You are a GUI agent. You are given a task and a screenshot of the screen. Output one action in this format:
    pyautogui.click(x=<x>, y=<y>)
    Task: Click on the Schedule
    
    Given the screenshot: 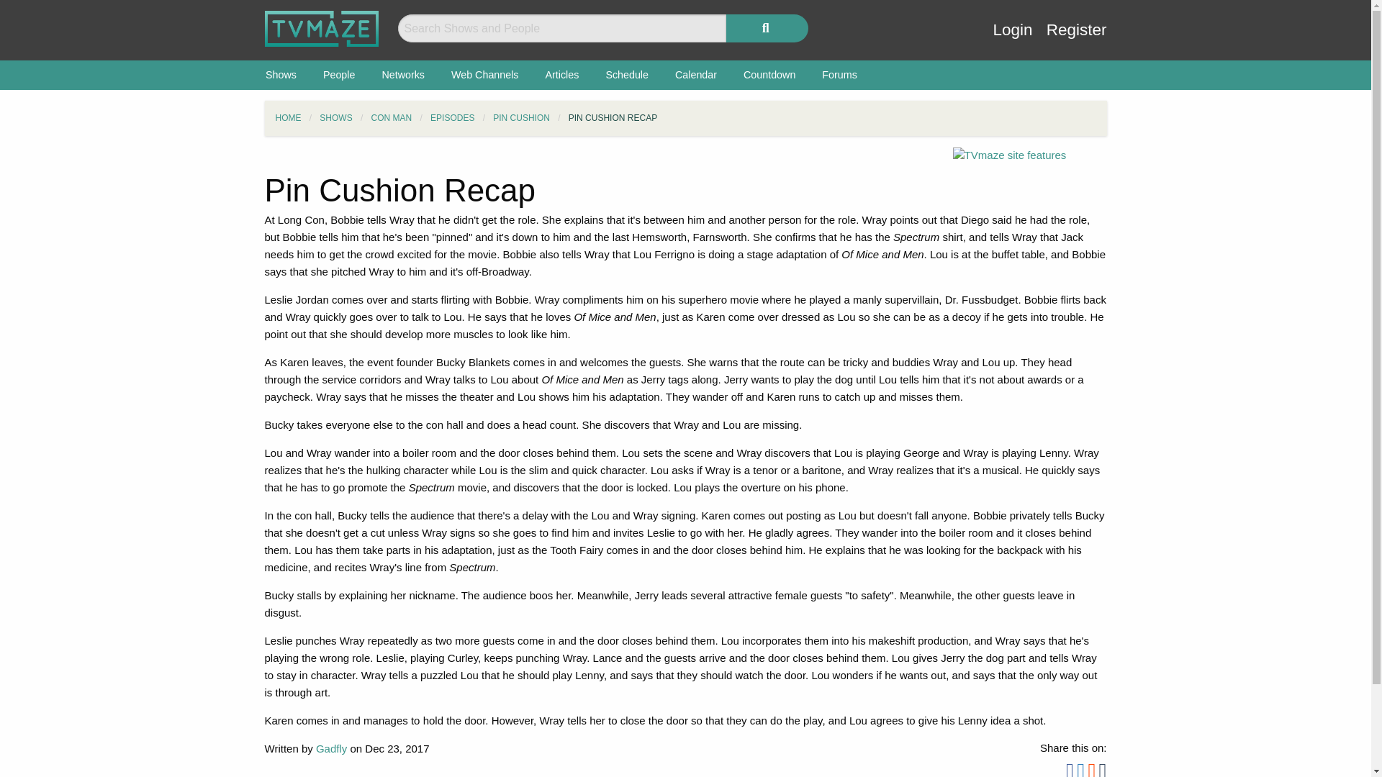 What is the action you would take?
    pyautogui.click(x=627, y=75)
    